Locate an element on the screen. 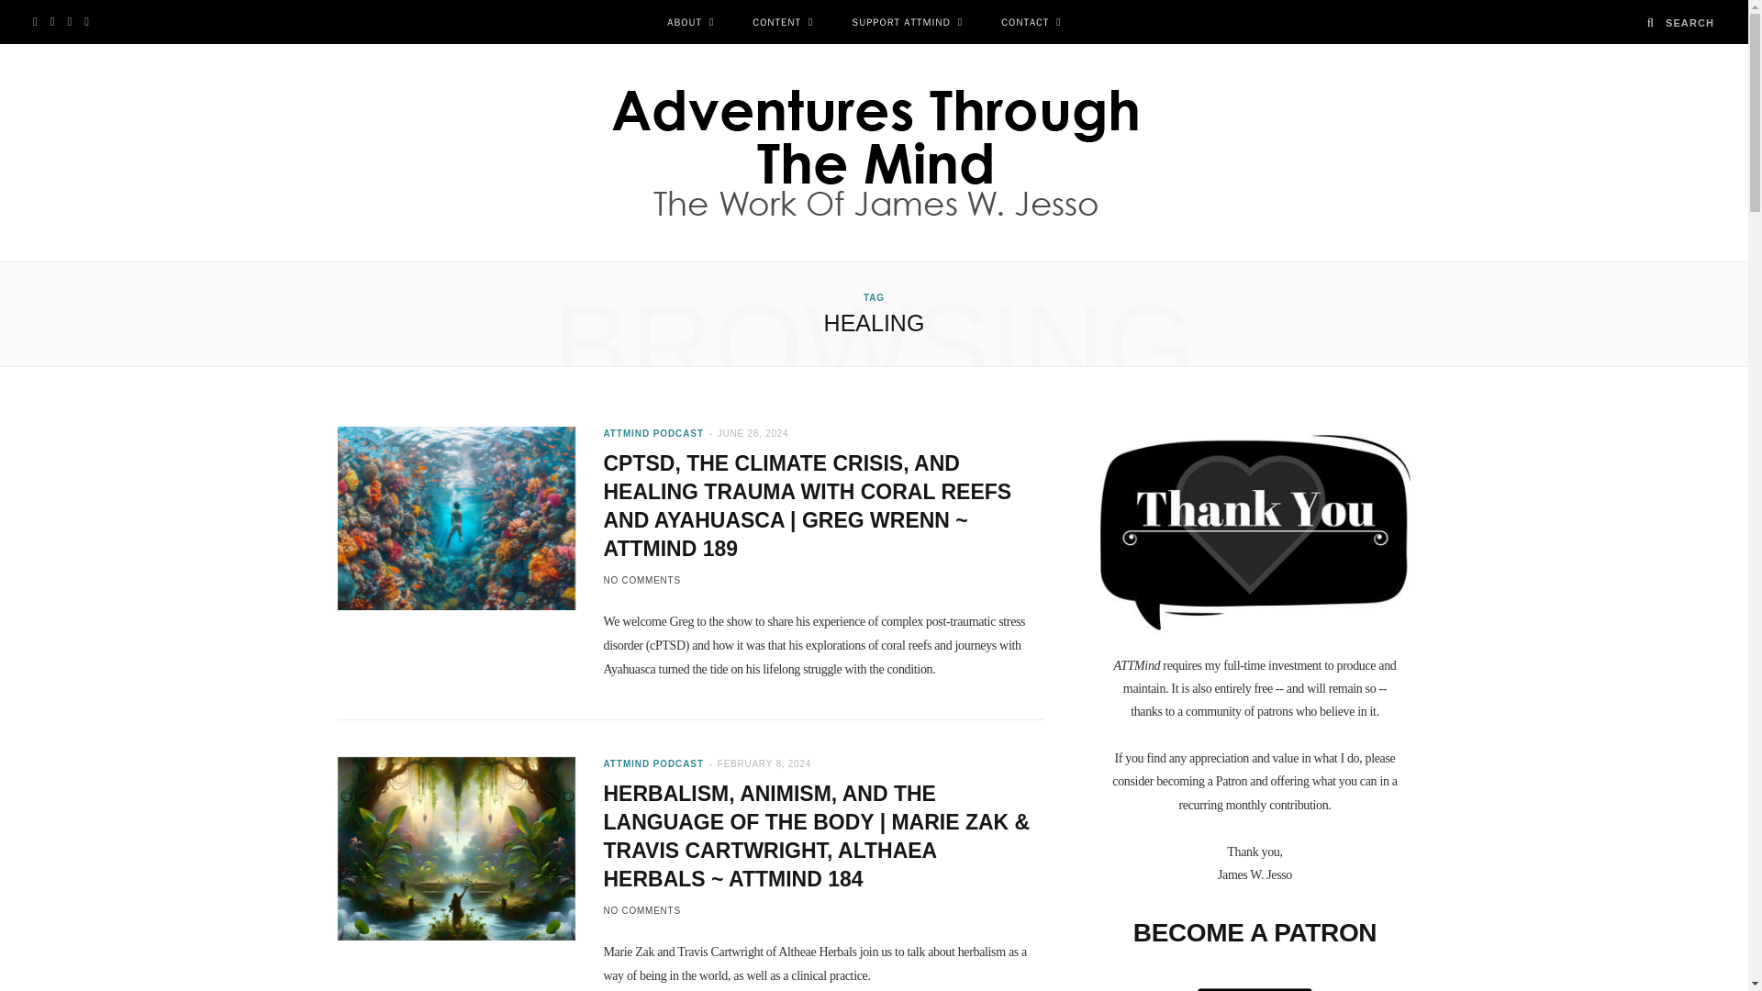 The width and height of the screenshot is (1762, 991). NO COMMENTS is located at coordinates (641, 910).